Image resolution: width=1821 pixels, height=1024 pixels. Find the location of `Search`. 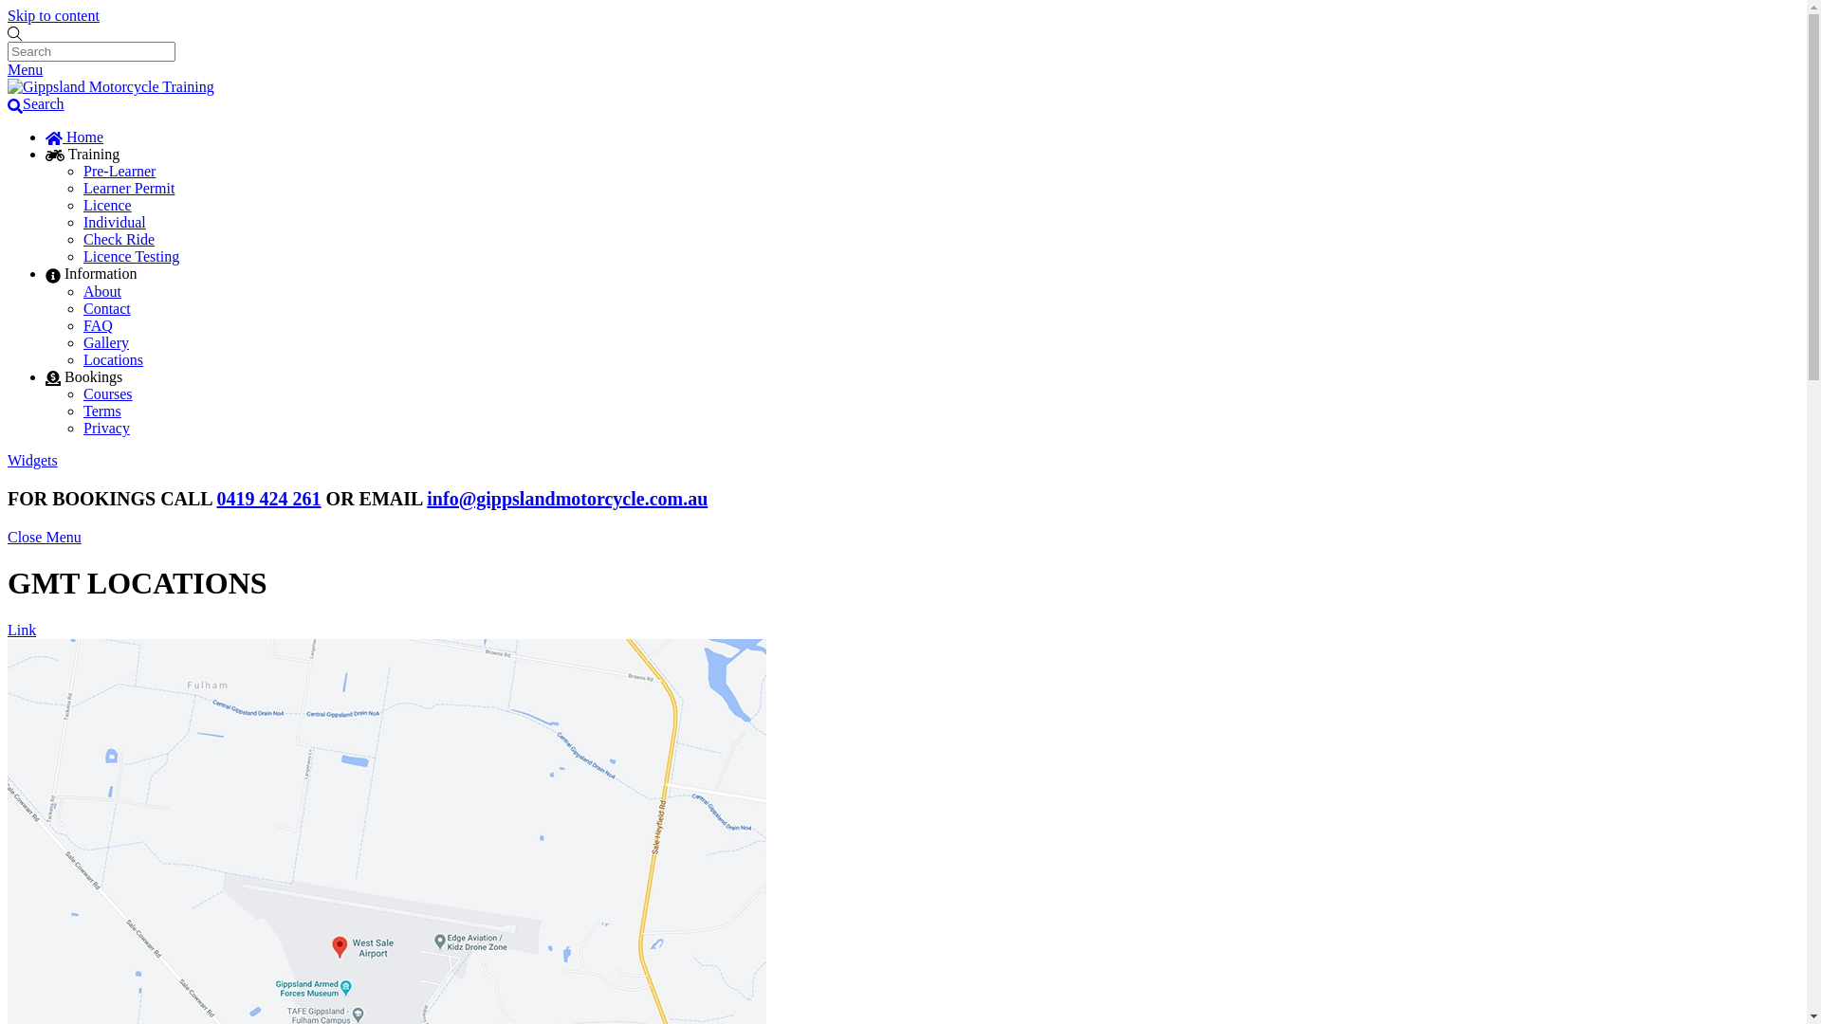

Search is located at coordinates (91, 51).